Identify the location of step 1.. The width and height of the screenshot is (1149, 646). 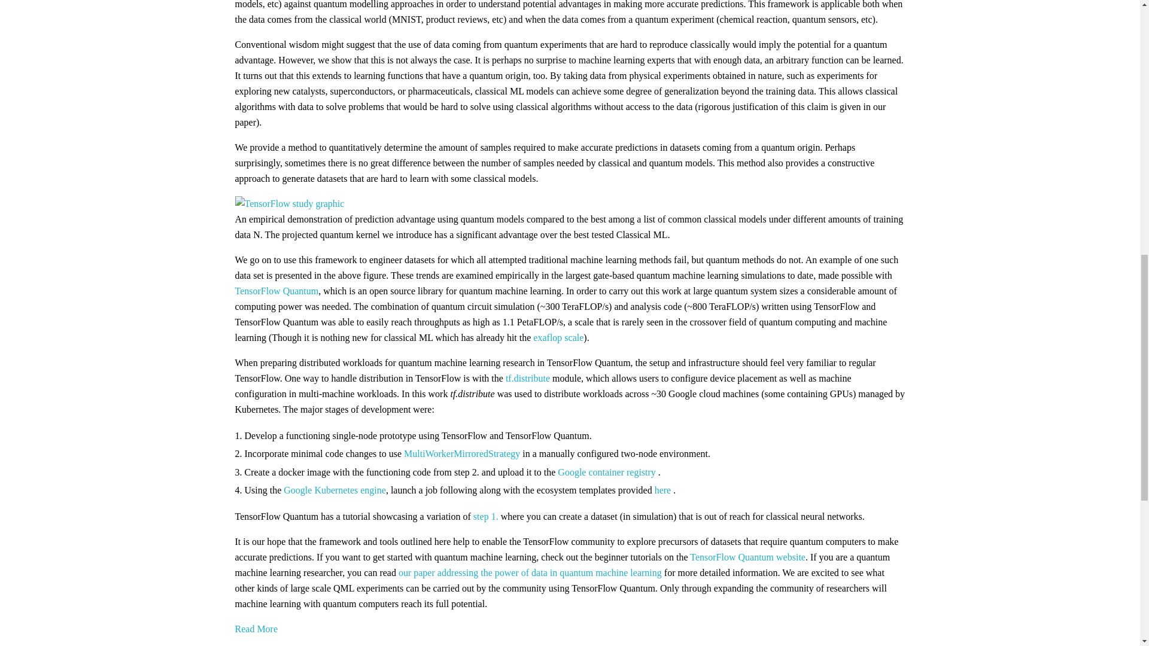
(486, 516).